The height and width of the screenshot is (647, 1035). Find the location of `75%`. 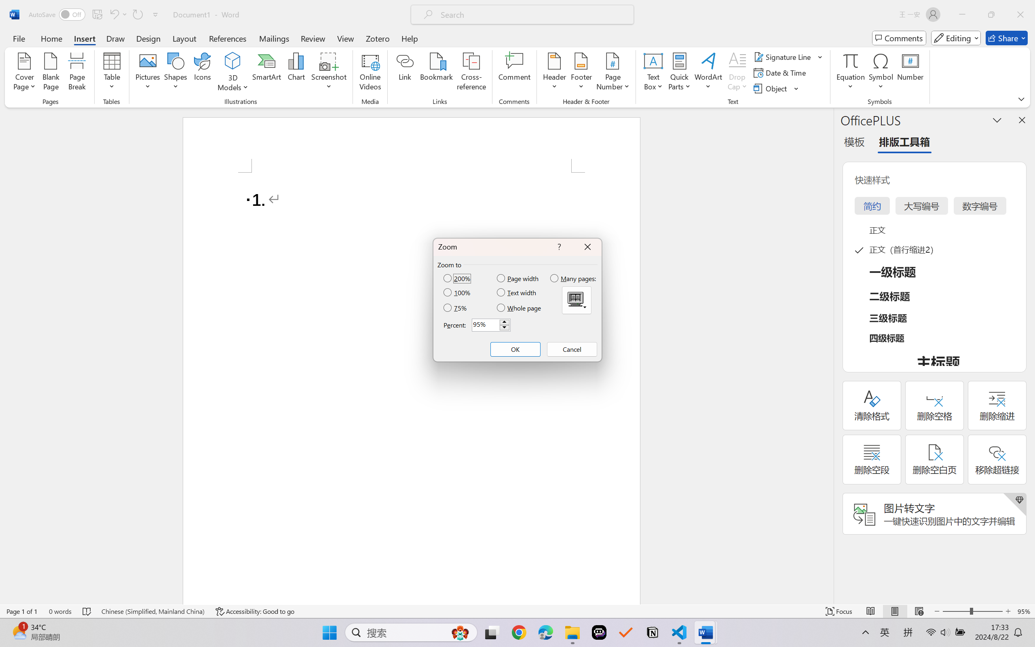

75% is located at coordinates (456, 308).